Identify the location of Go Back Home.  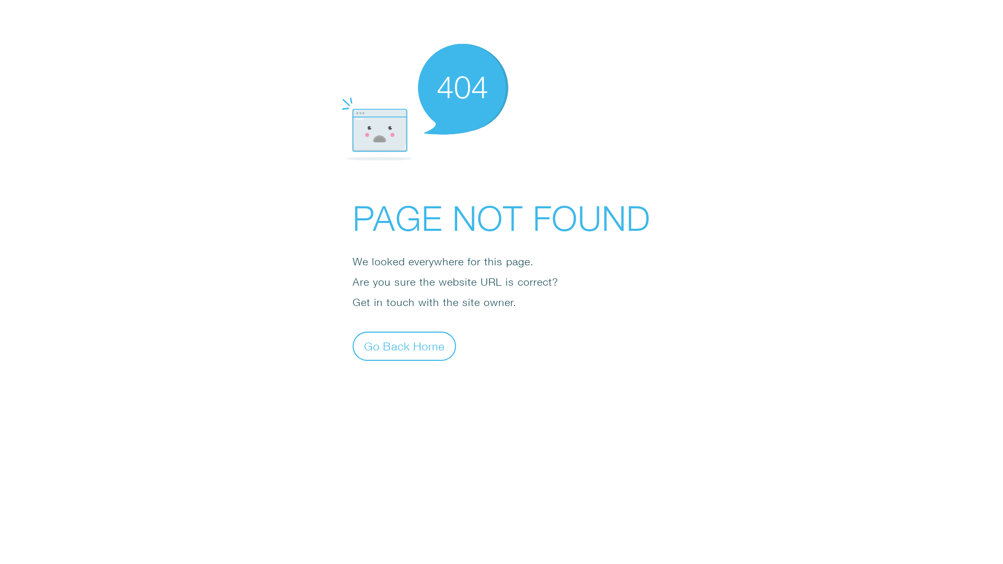
(404, 346).